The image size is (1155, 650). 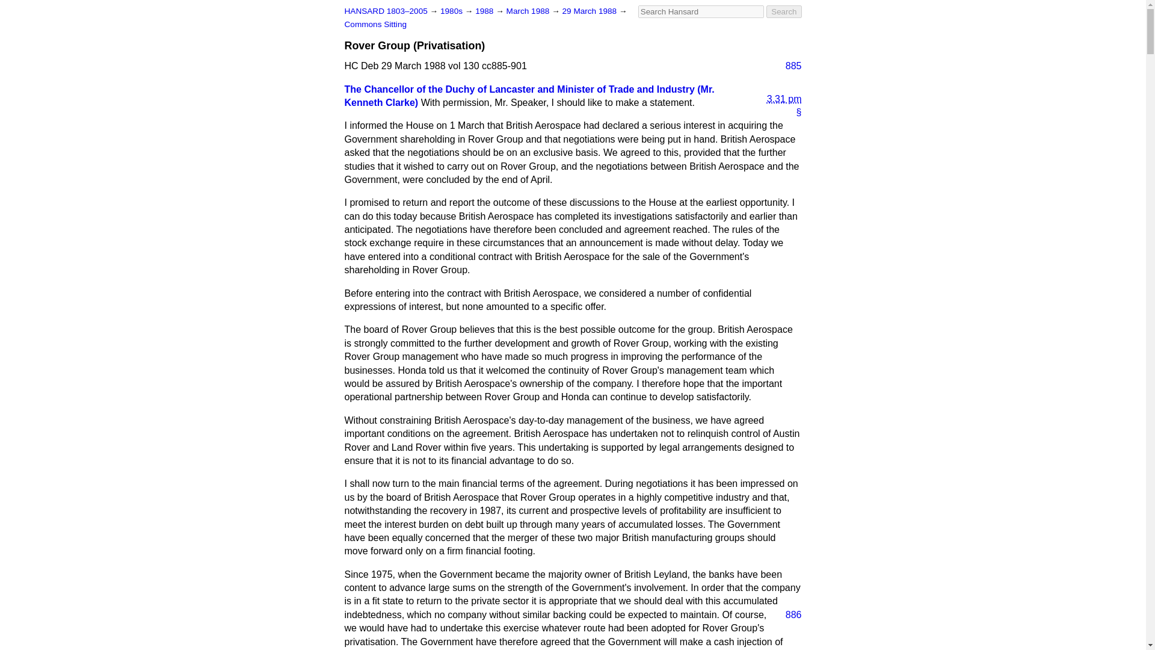 What do you see at coordinates (794, 112) in the screenshot?
I see `Link to this speech by Mr Kenneth Clarke` at bounding box center [794, 112].